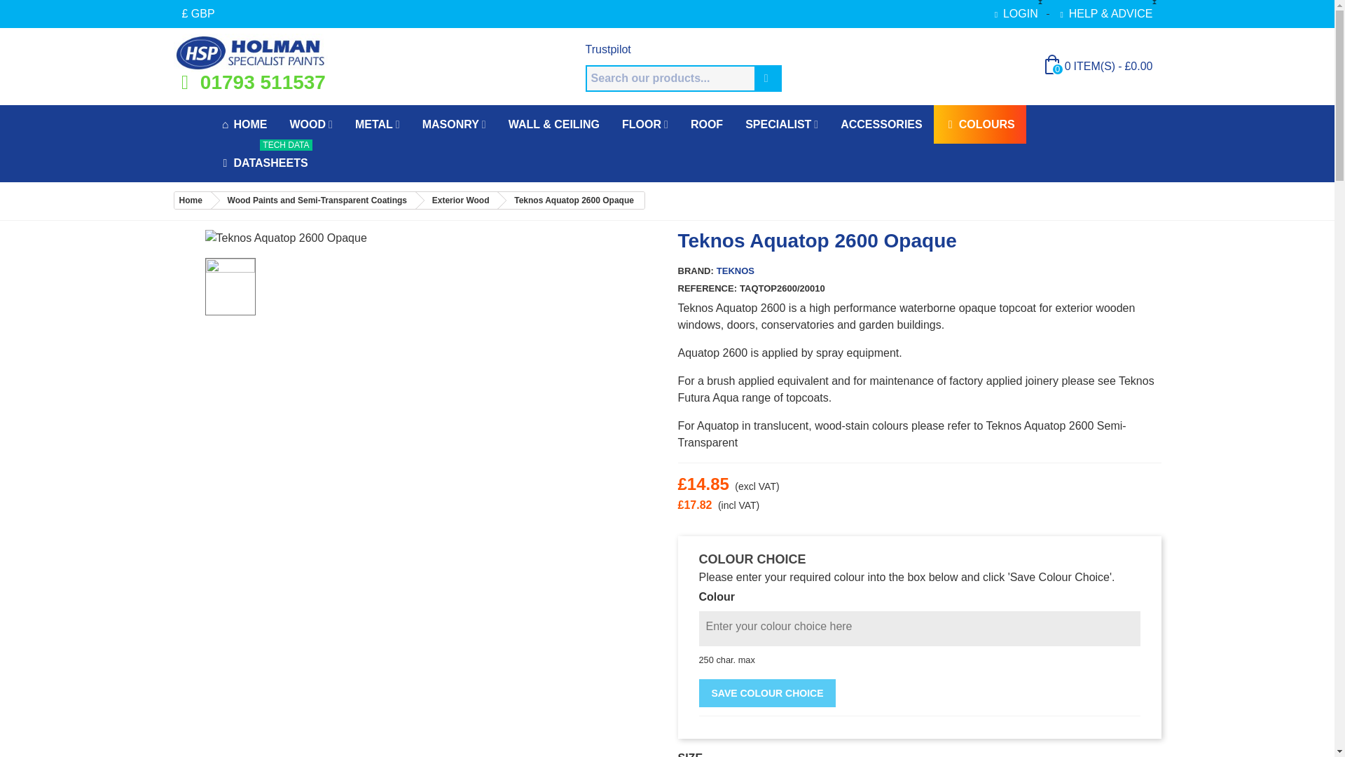 This screenshot has width=1345, height=757. Describe the element at coordinates (644, 125) in the screenshot. I see `FLOOR` at that location.